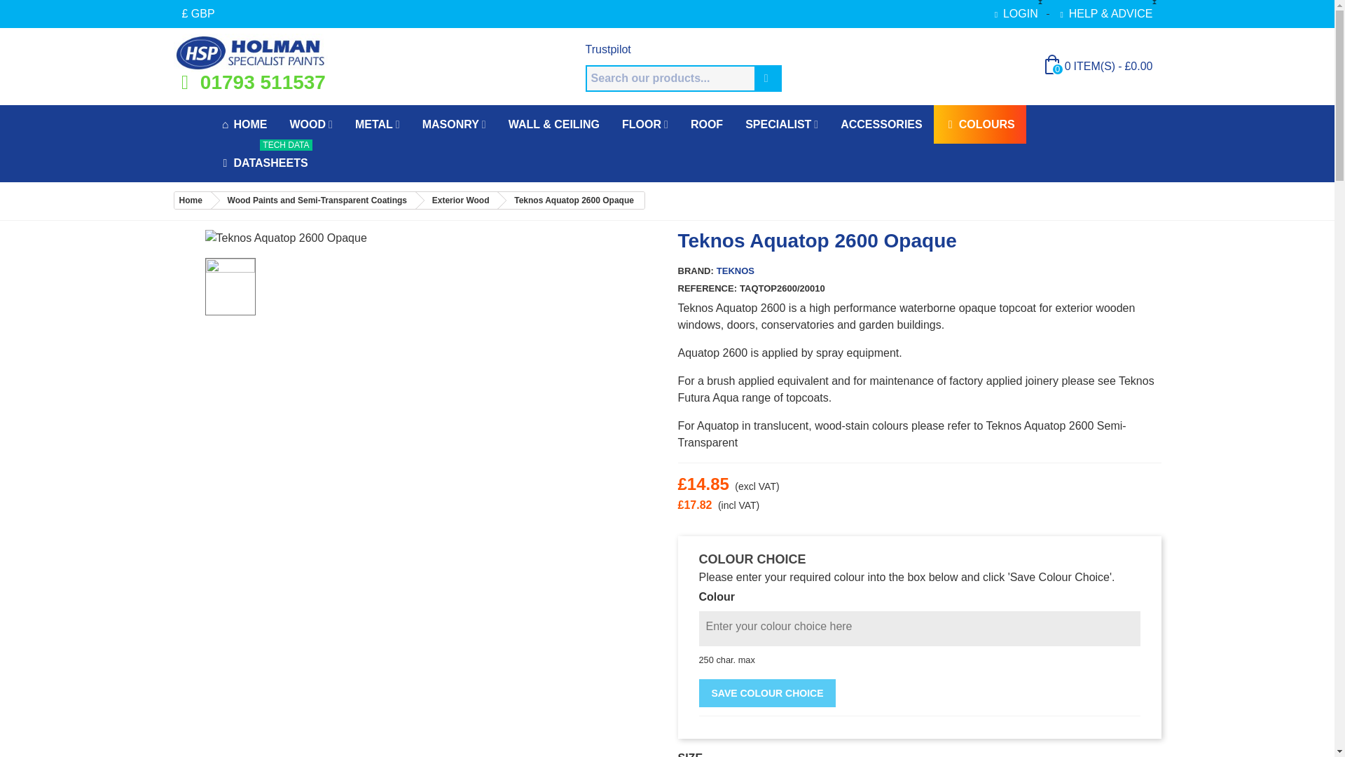 This screenshot has width=1345, height=757. Describe the element at coordinates (644, 125) in the screenshot. I see `FLOOR` at that location.